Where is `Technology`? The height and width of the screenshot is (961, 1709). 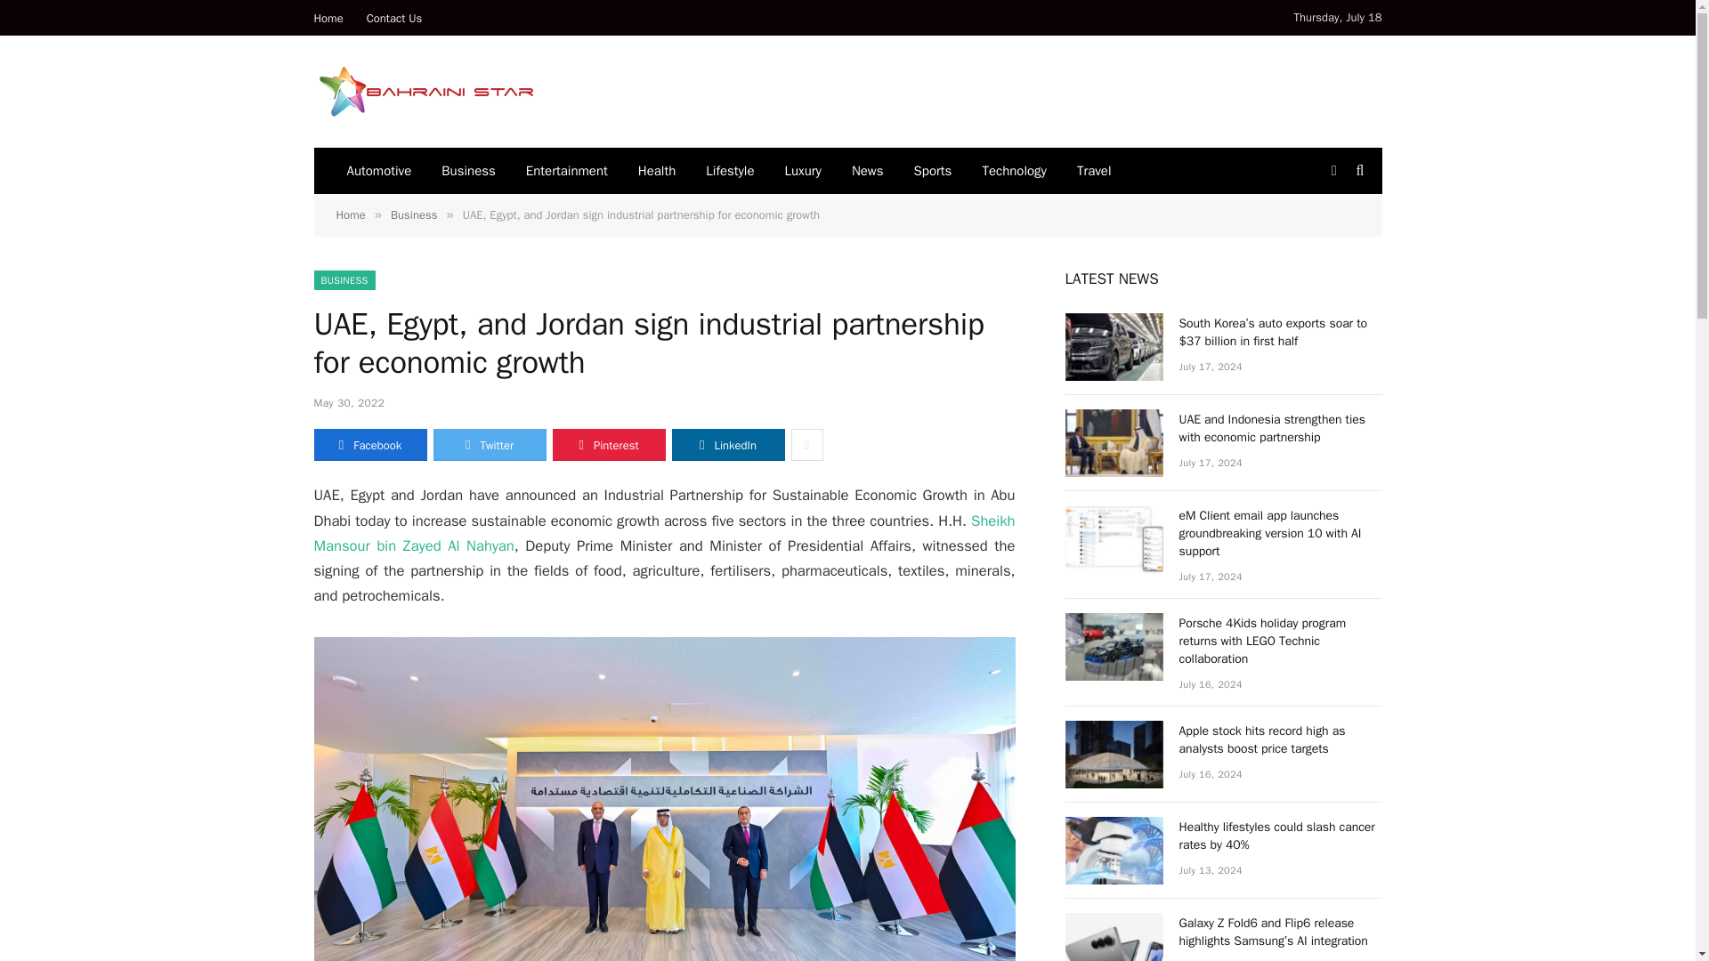
Technology is located at coordinates (1014, 171).